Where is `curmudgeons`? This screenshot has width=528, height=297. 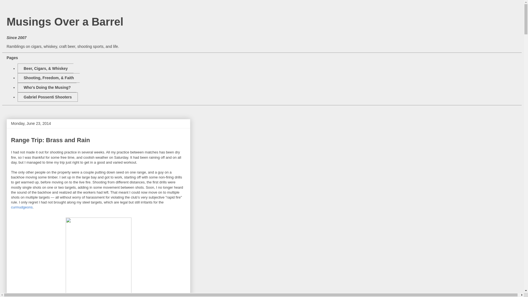 curmudgeons is located at coordinates (22, 207).